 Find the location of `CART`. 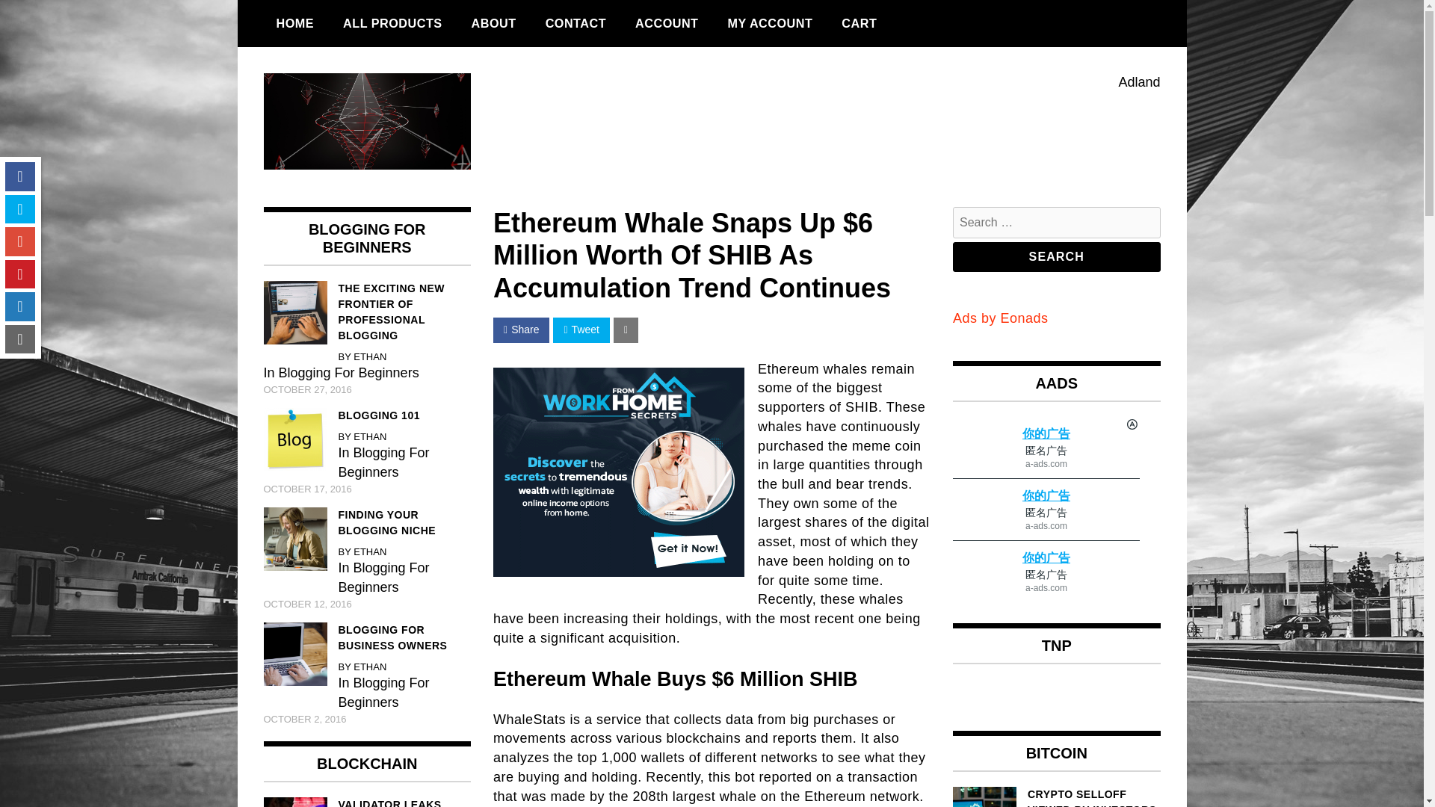

CART is located at coordinates (860, 23).